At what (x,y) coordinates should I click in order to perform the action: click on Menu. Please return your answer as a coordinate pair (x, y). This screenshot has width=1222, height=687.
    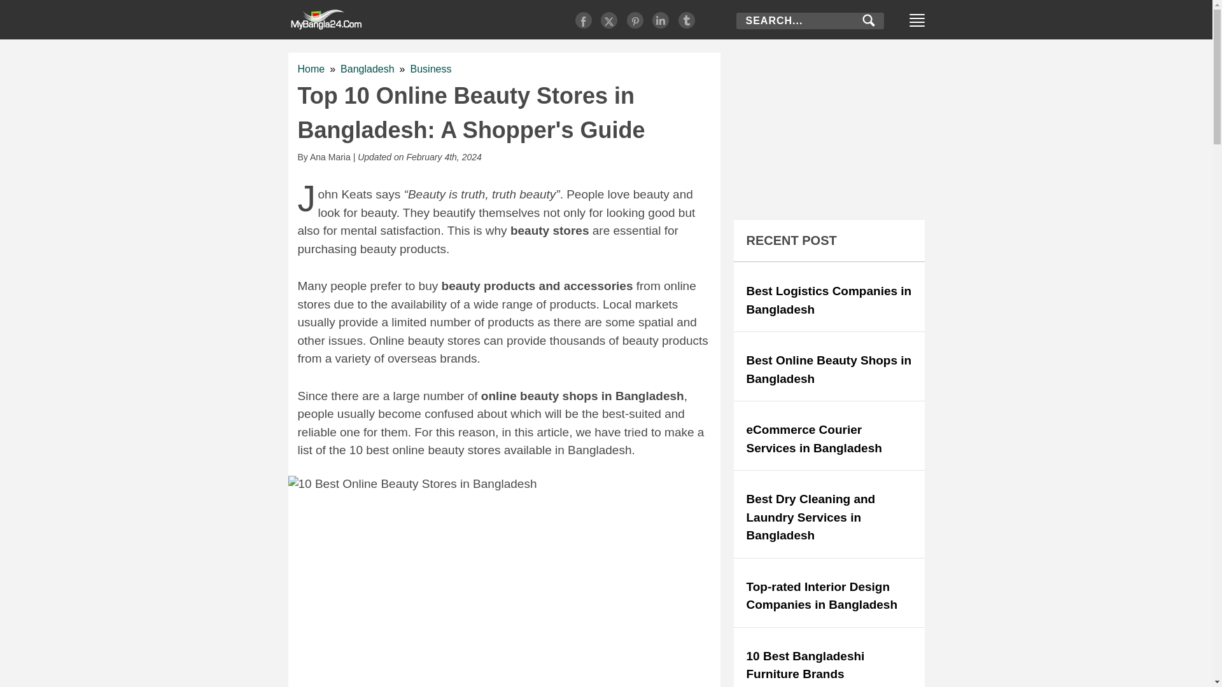
    Looking at the image, I should click on (916, 24).